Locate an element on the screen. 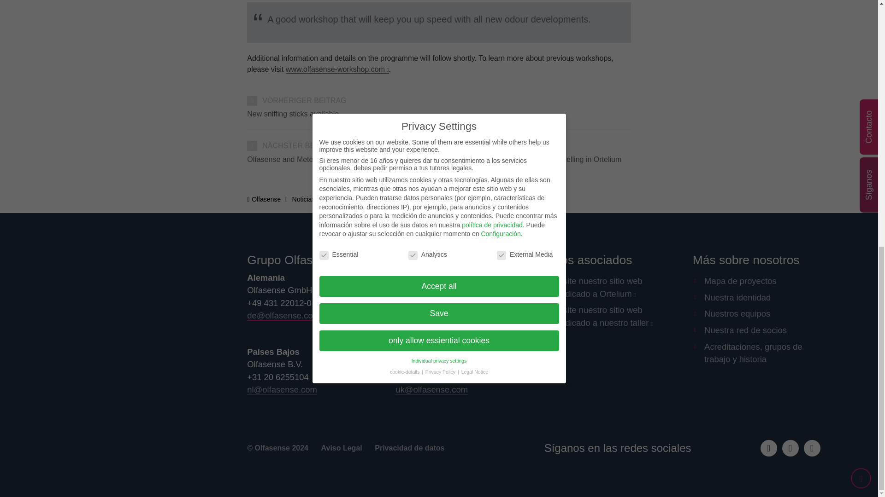  Go to Olfasense. is located at coordinates (264, 199).